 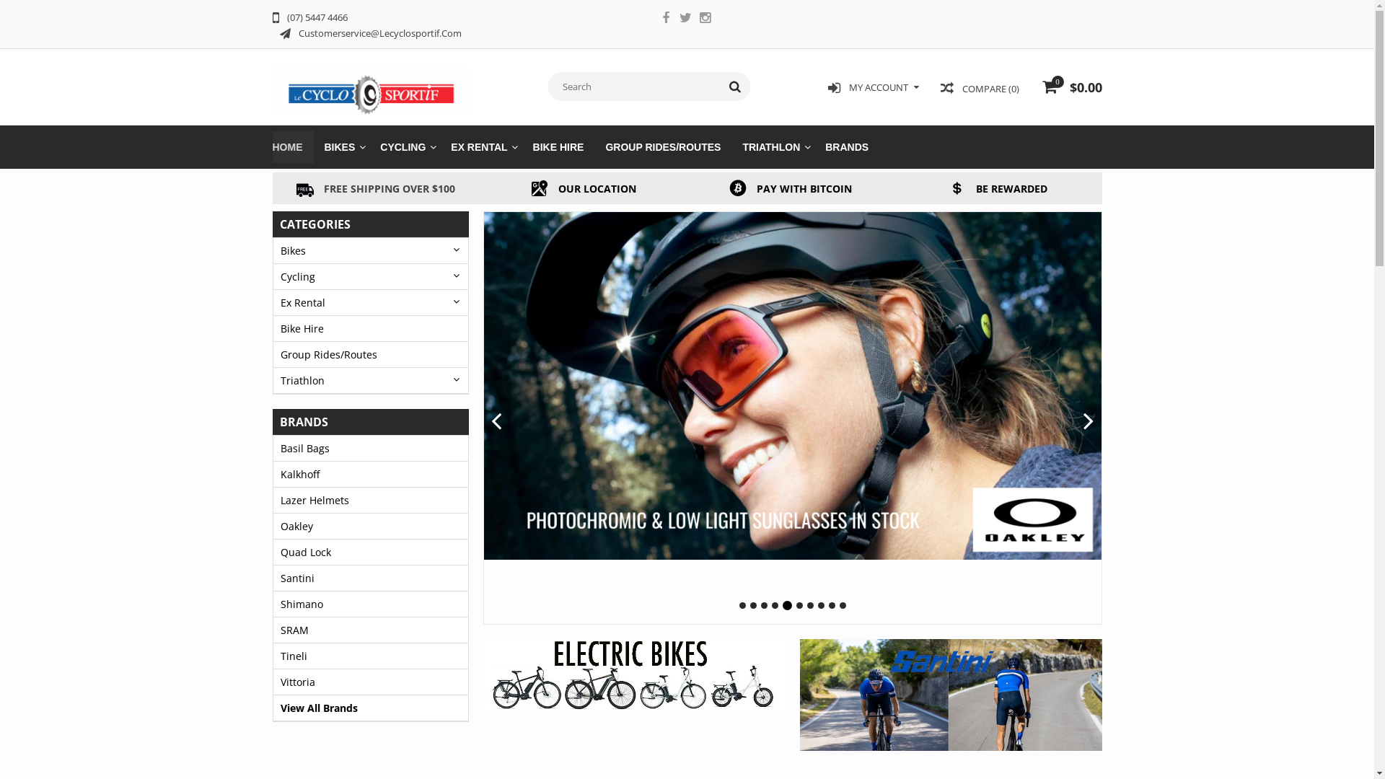 I want to click on BE REWARDED, so click(x=998, y=188).